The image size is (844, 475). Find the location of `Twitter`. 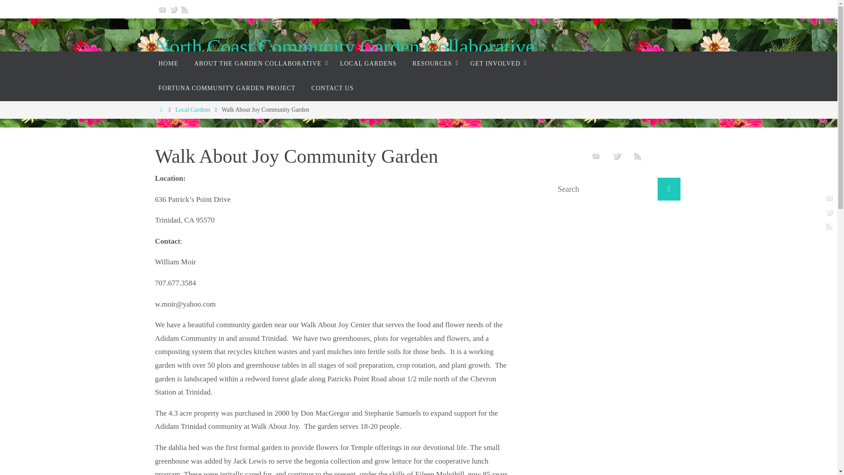

Twitter is located at coordinates (173, 9).